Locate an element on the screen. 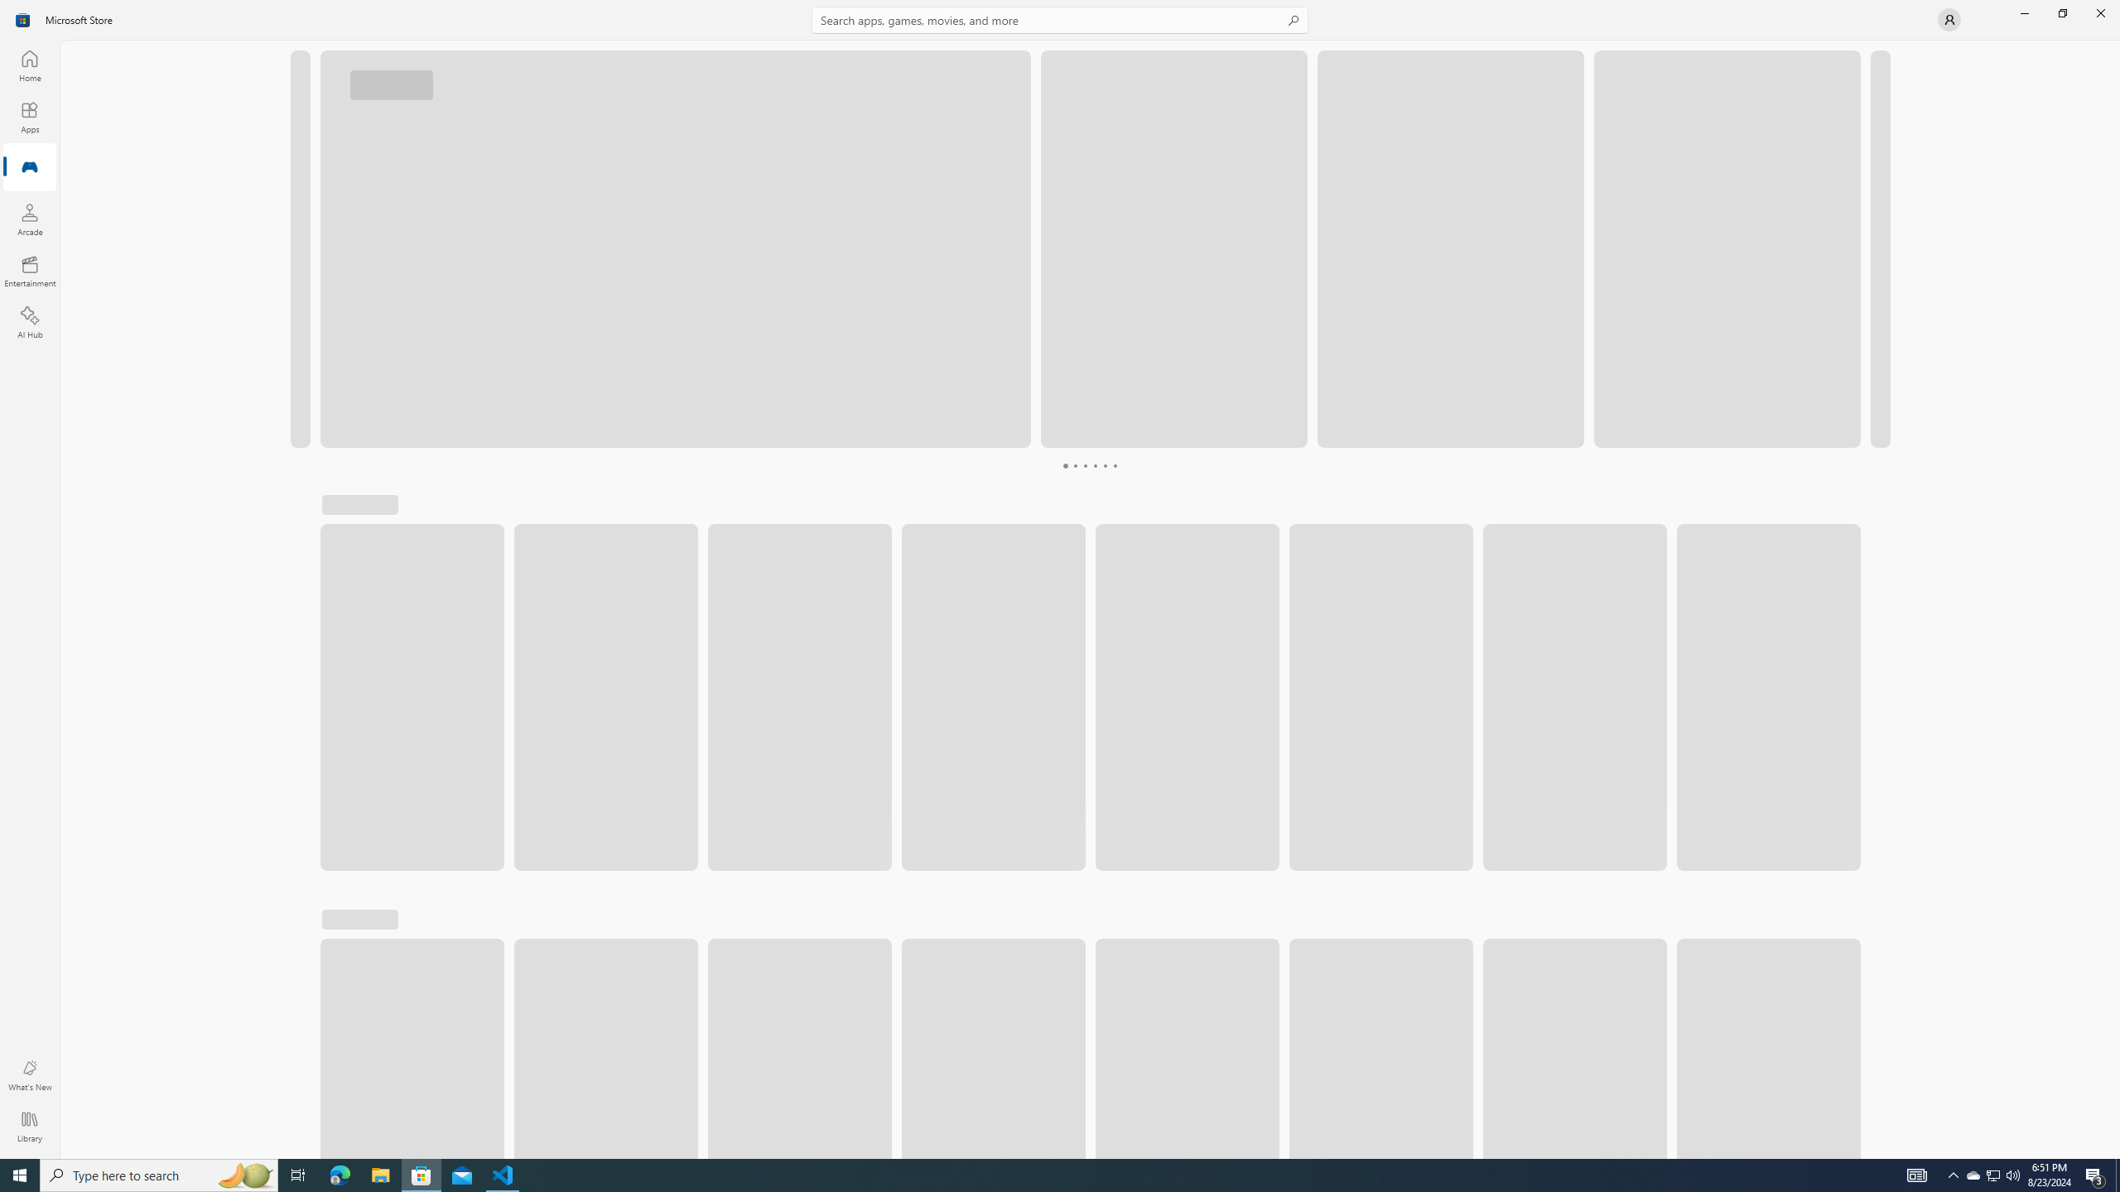 This screenshot has height=1192, width=2120. Strategy is located at coordinates (1081, 512).